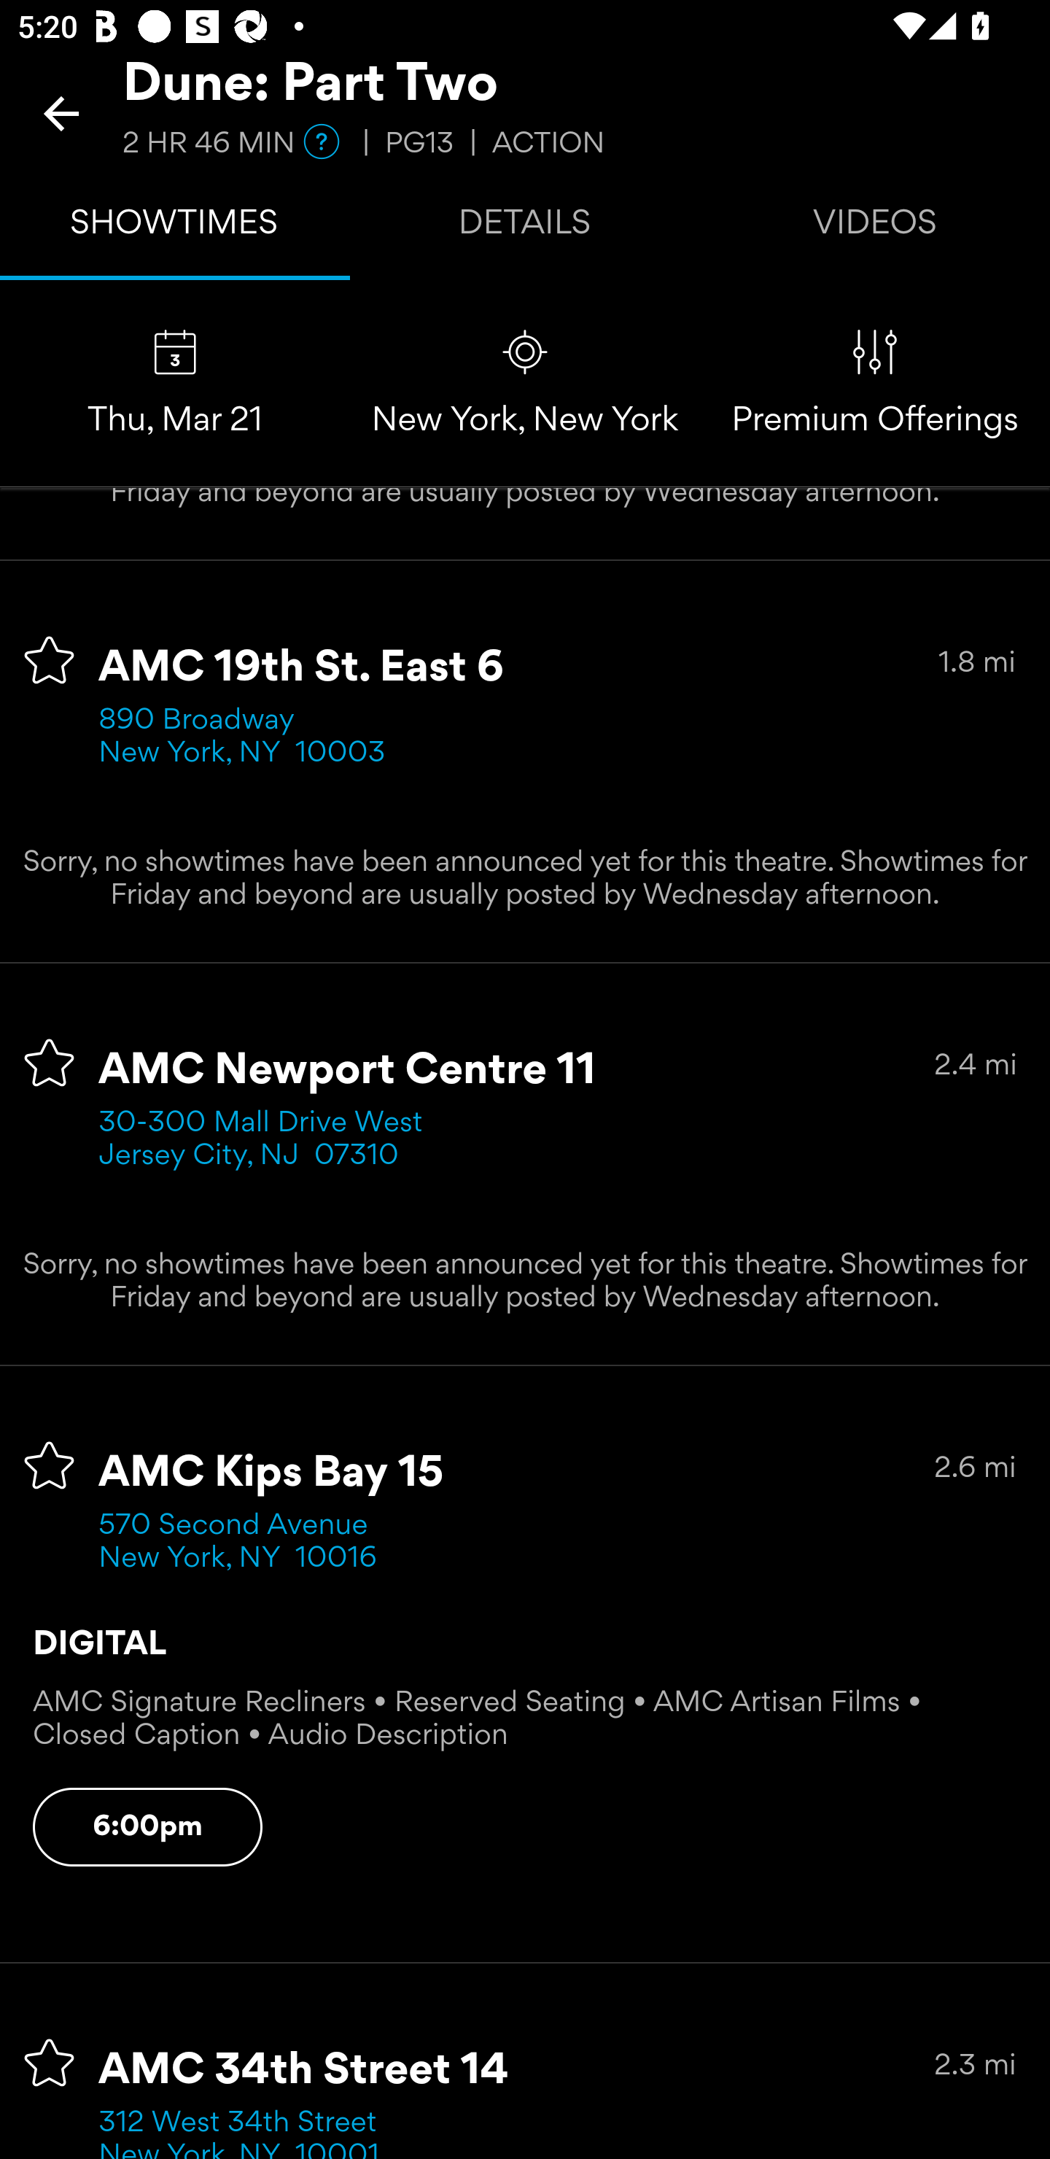  Describe the element at coordinates (147, 1828) in the screenshot. I see `AMC Kips Bay 15 DIGITAL 6:00pm Showtime Button` at that location.